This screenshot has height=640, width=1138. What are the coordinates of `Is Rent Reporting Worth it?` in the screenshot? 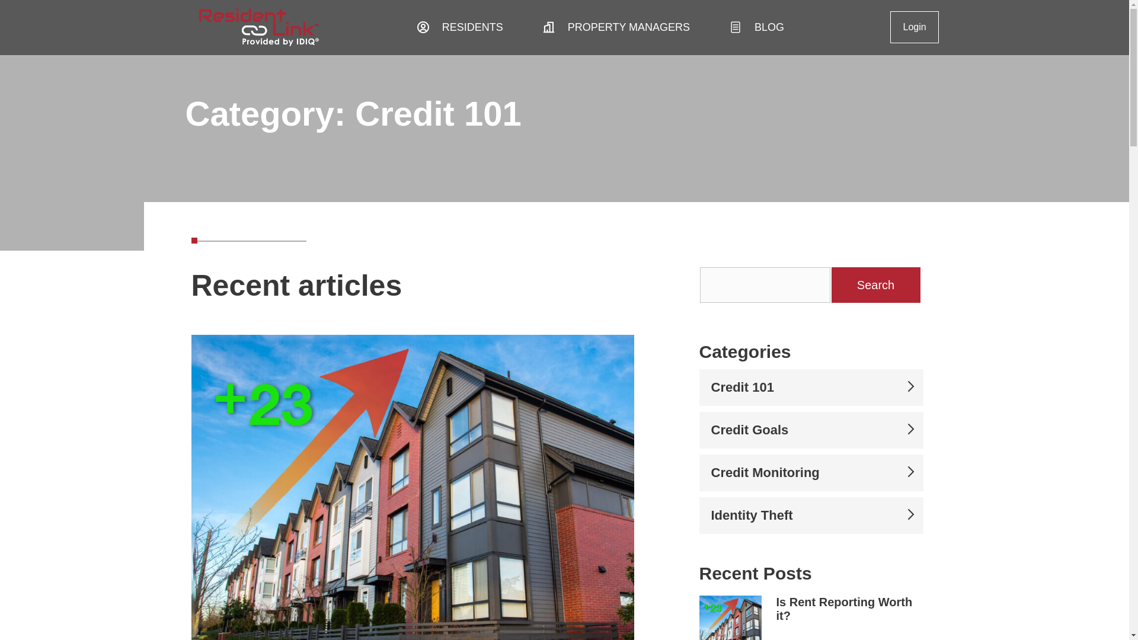 It's located at (844, 609).